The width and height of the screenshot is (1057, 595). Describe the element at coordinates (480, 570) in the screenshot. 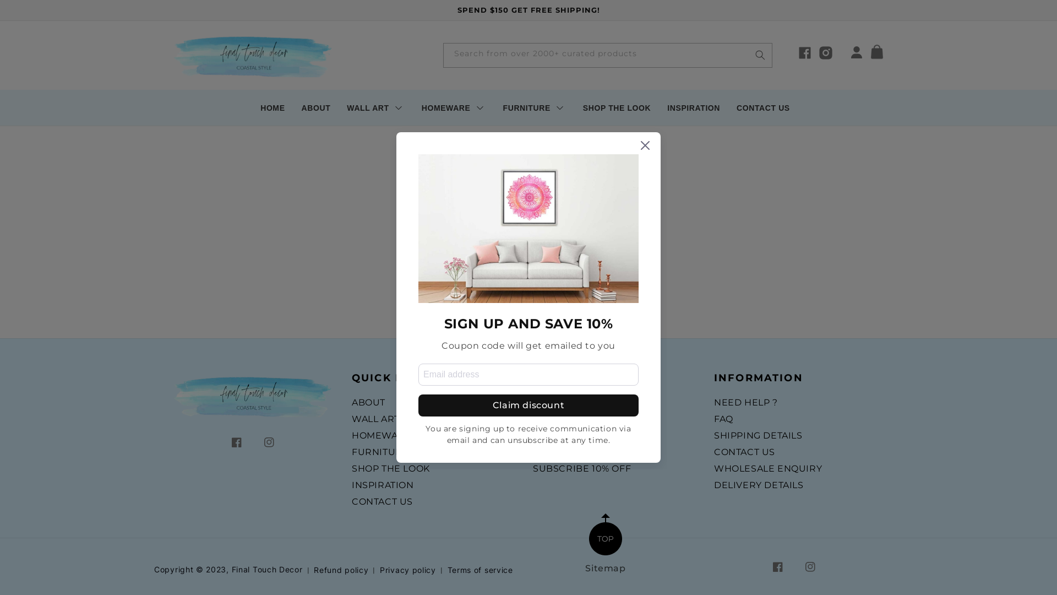

I see `Terms of service` at that location.